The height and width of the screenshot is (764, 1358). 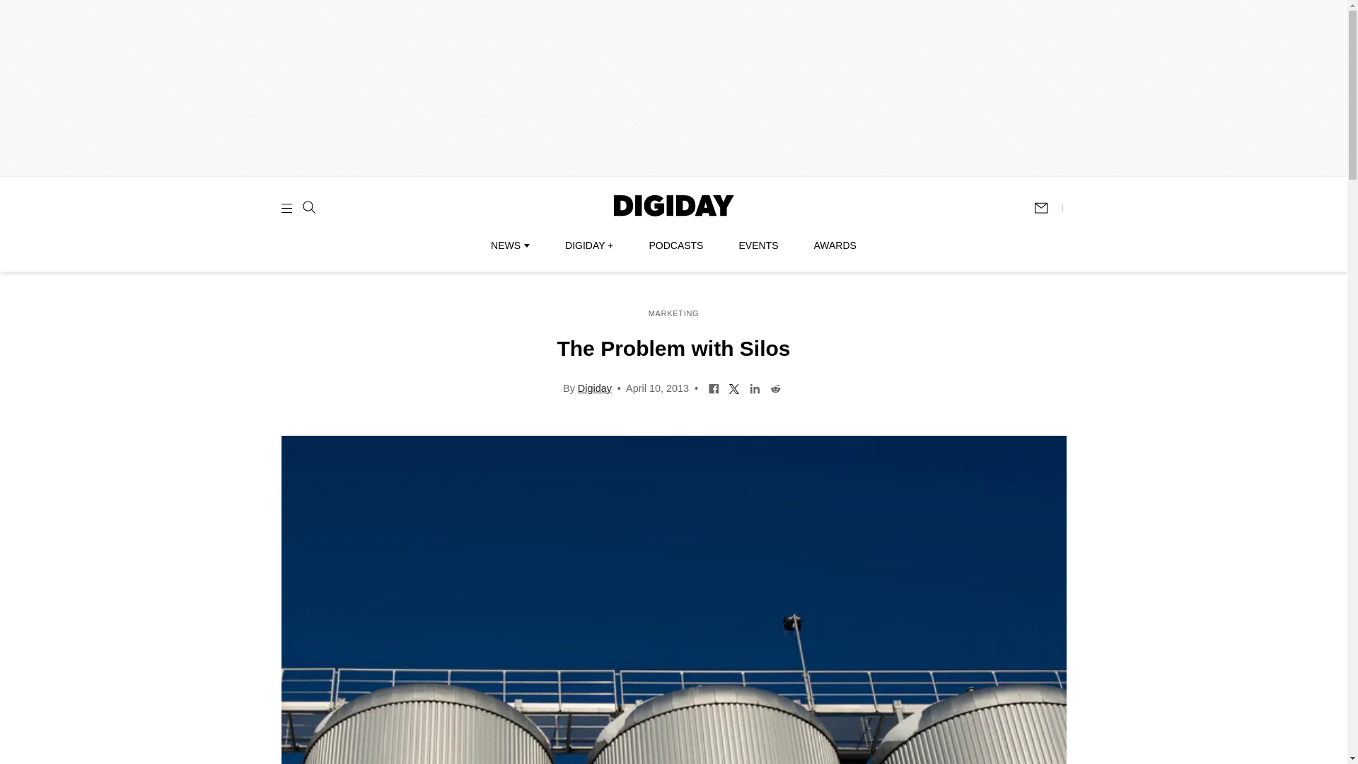 I want to click on Share on Twitter, so click(x=734, y=388).